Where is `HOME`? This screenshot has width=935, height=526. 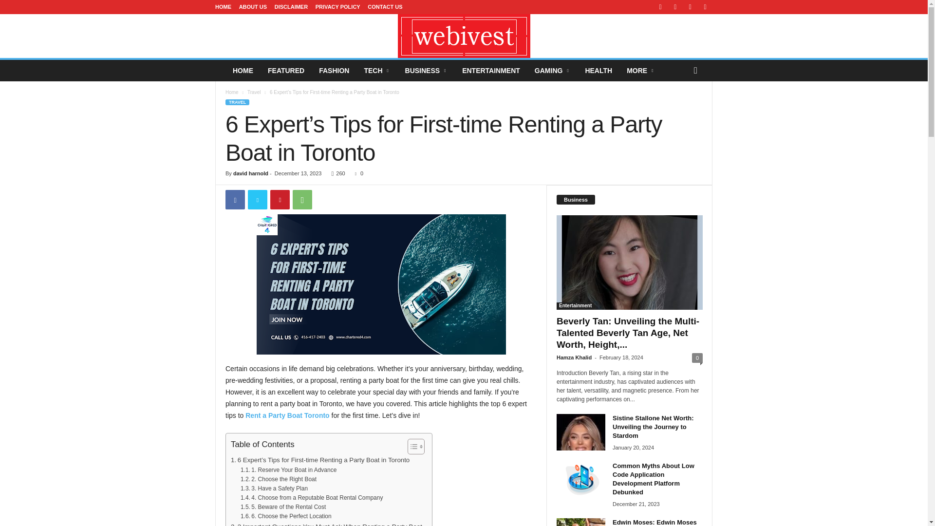
HOME is located at coordinates (243, 71).